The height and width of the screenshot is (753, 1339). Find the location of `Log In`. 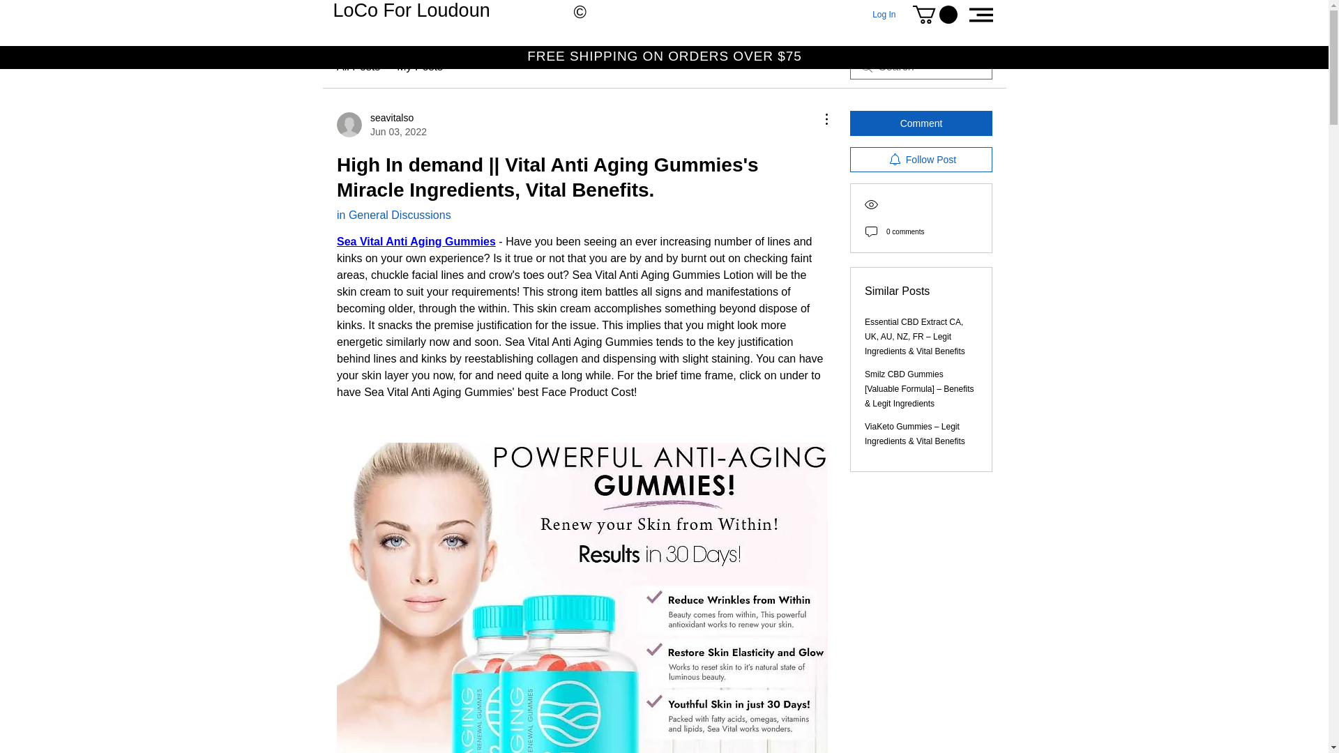

Log In is located at coordinates (358, 67).